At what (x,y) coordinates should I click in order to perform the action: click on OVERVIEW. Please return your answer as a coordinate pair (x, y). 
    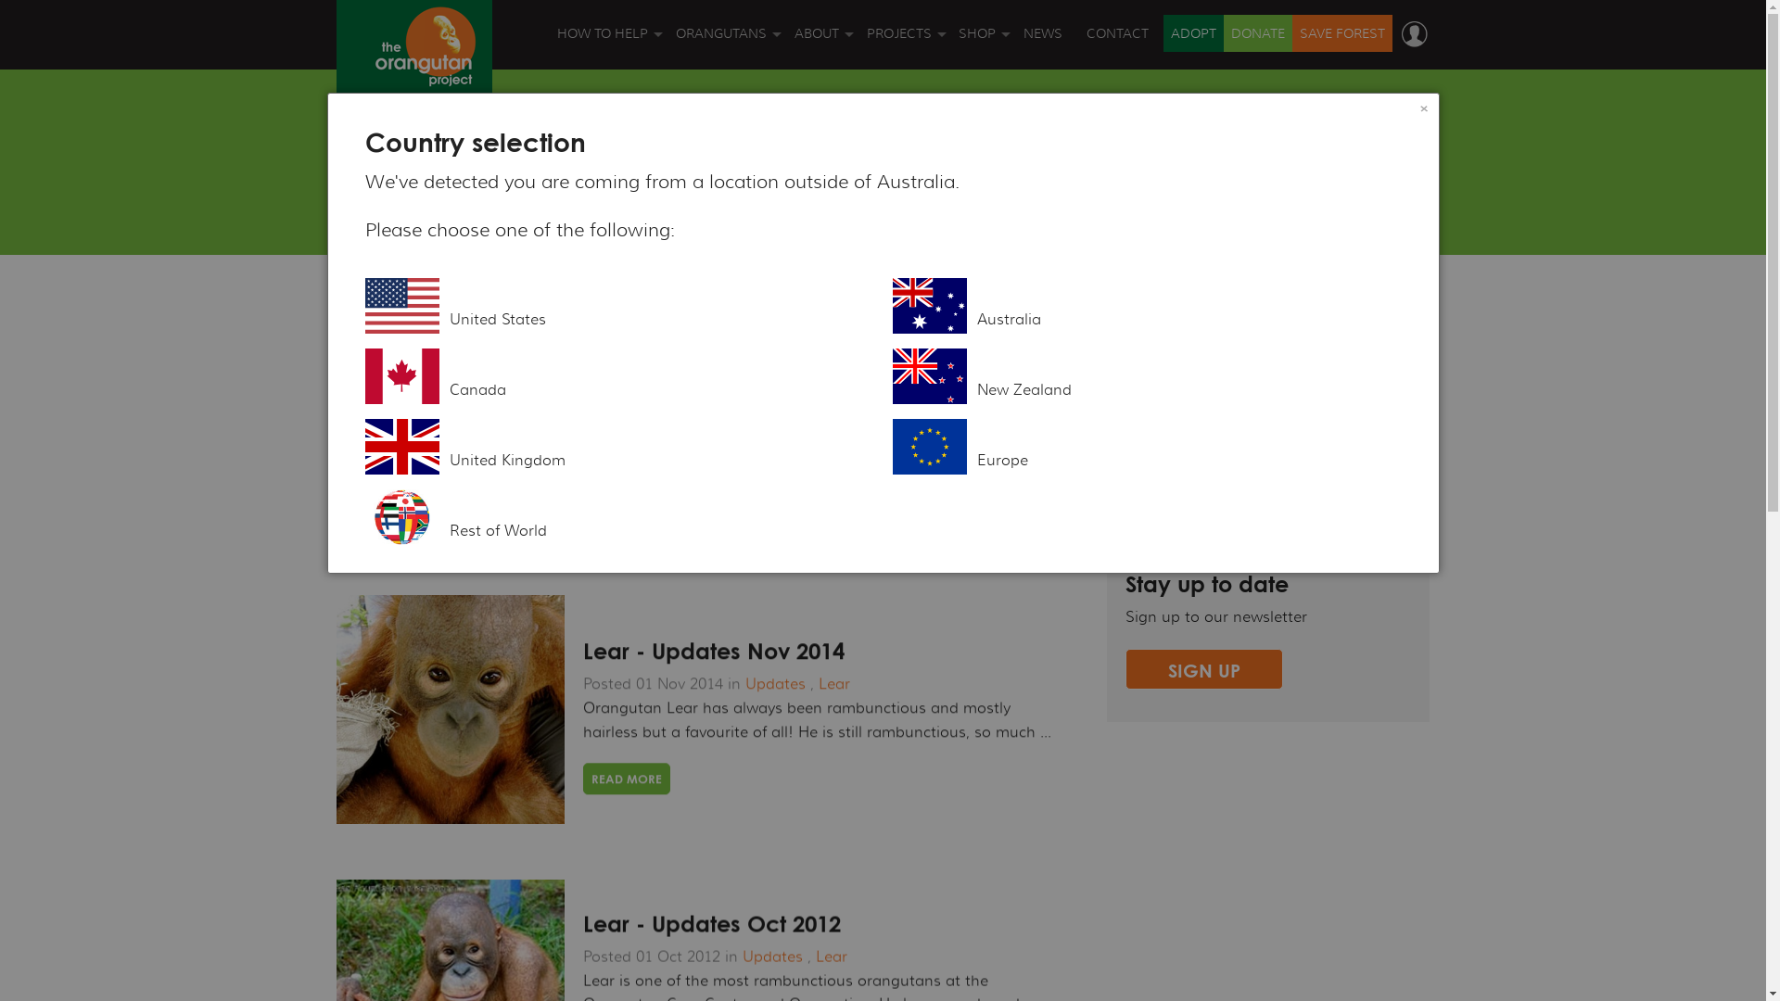
    Looking at the image, I should click on (901, 90).